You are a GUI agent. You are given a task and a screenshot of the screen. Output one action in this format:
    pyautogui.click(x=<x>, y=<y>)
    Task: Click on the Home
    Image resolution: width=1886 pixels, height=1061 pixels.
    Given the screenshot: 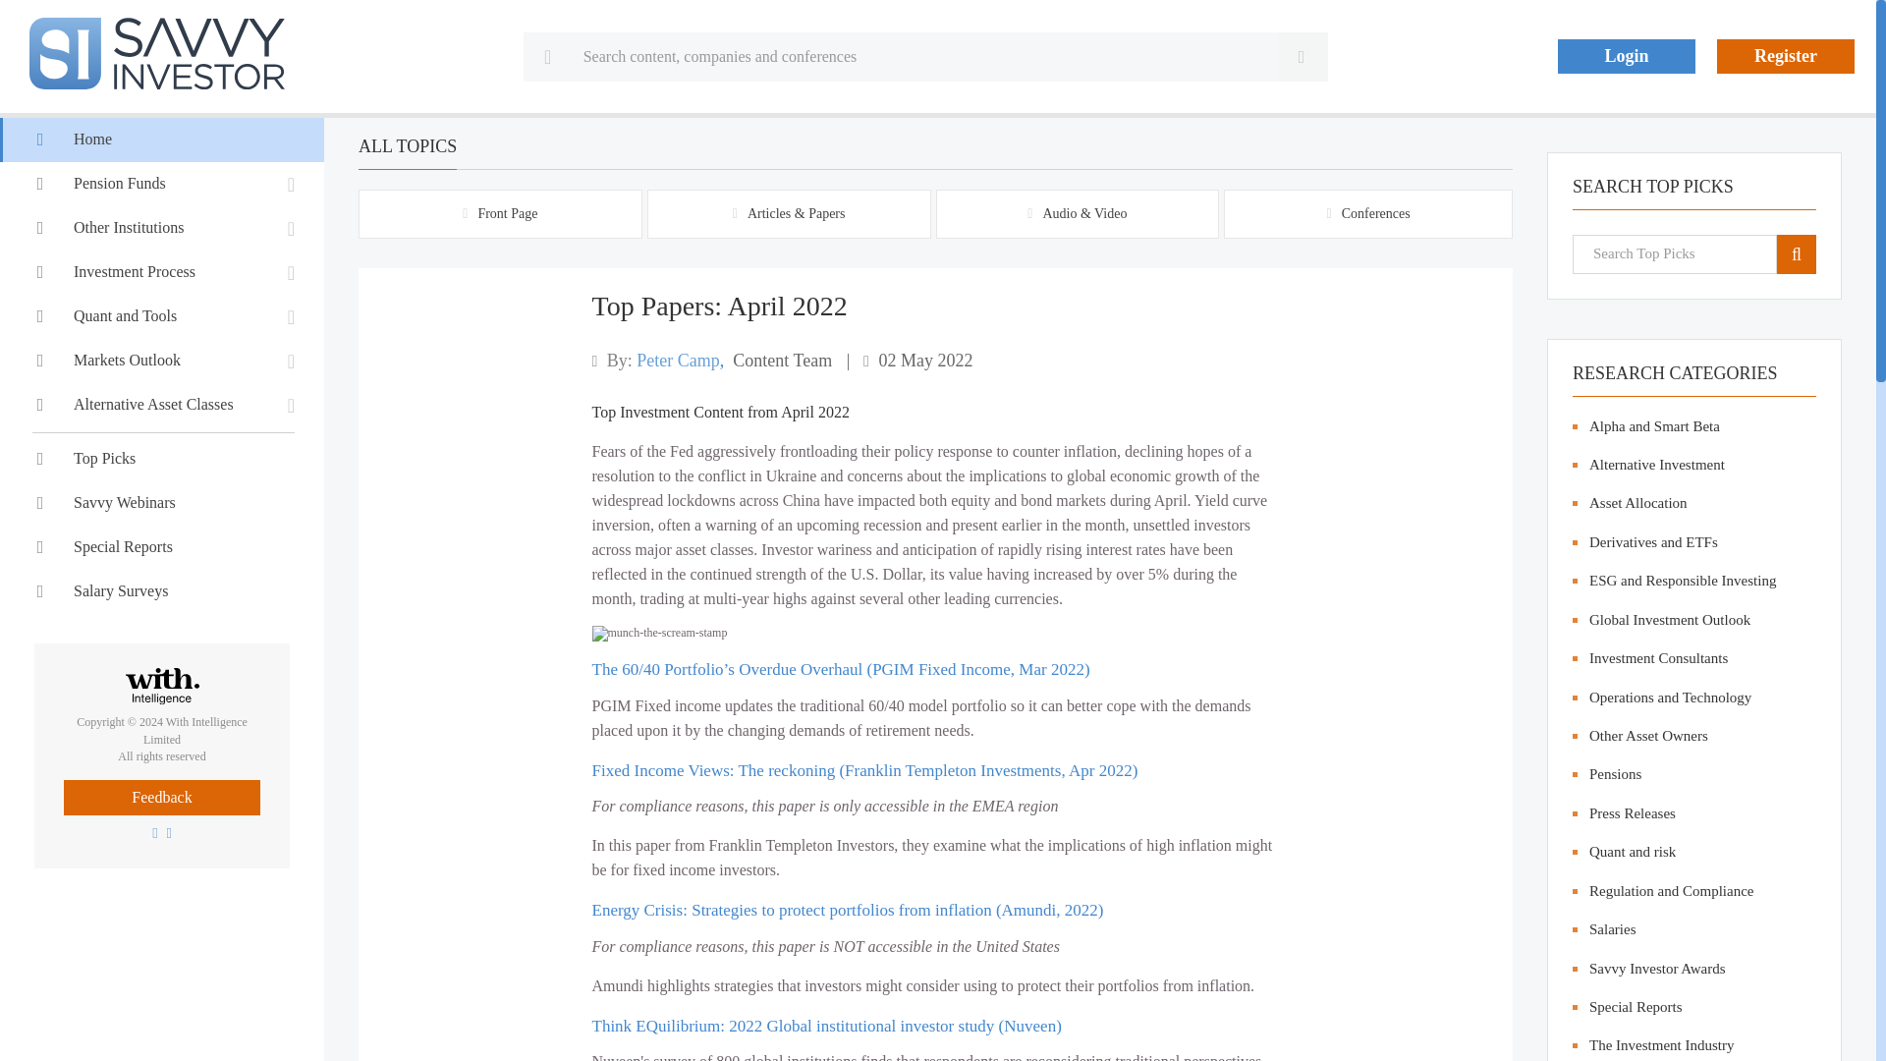 What is the action you would take?
    pyautogui.click(x=162, y=140)
    